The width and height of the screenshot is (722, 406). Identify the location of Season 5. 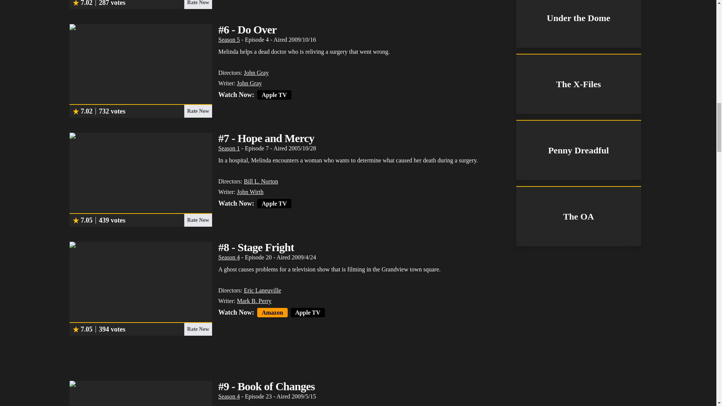
(229, 40).